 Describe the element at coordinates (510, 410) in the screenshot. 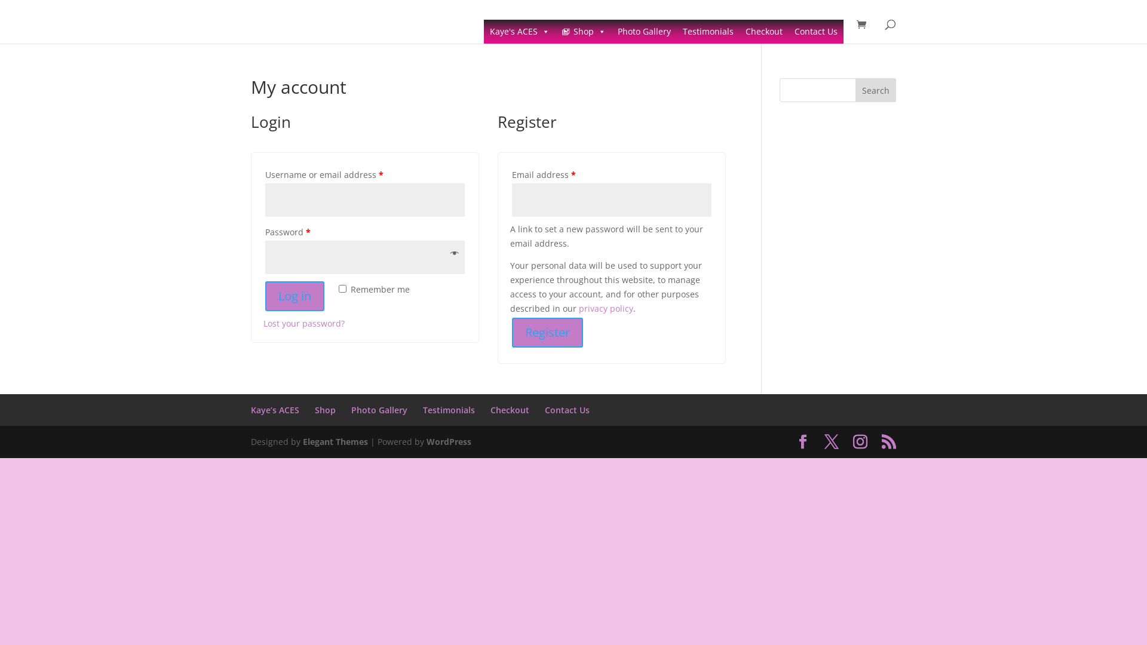

I see `Checkout` at that location.